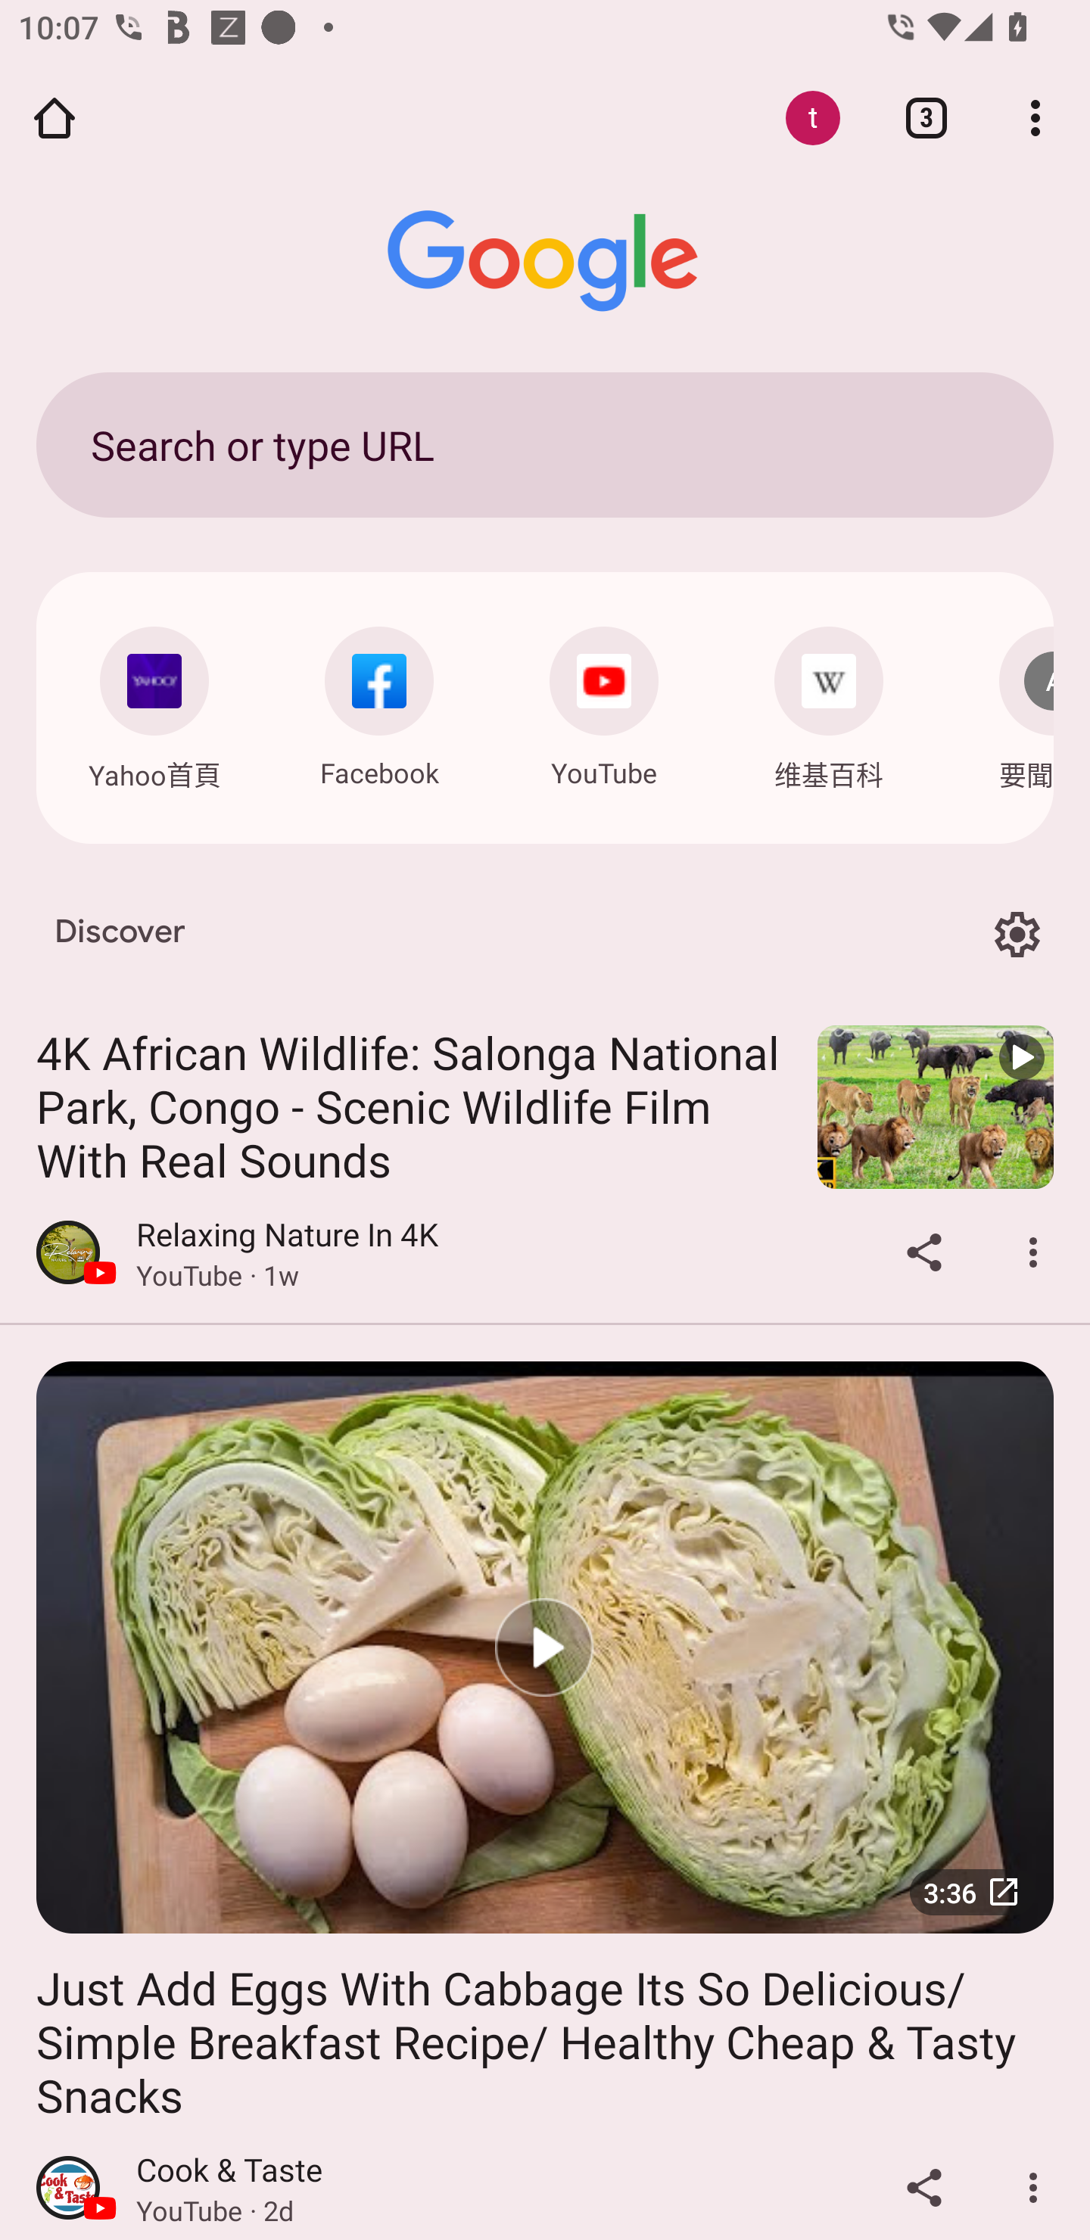 This screenshot has width=1090, height=2240. I want to click on Customize and control Google Chrome, so click(1035, 117).